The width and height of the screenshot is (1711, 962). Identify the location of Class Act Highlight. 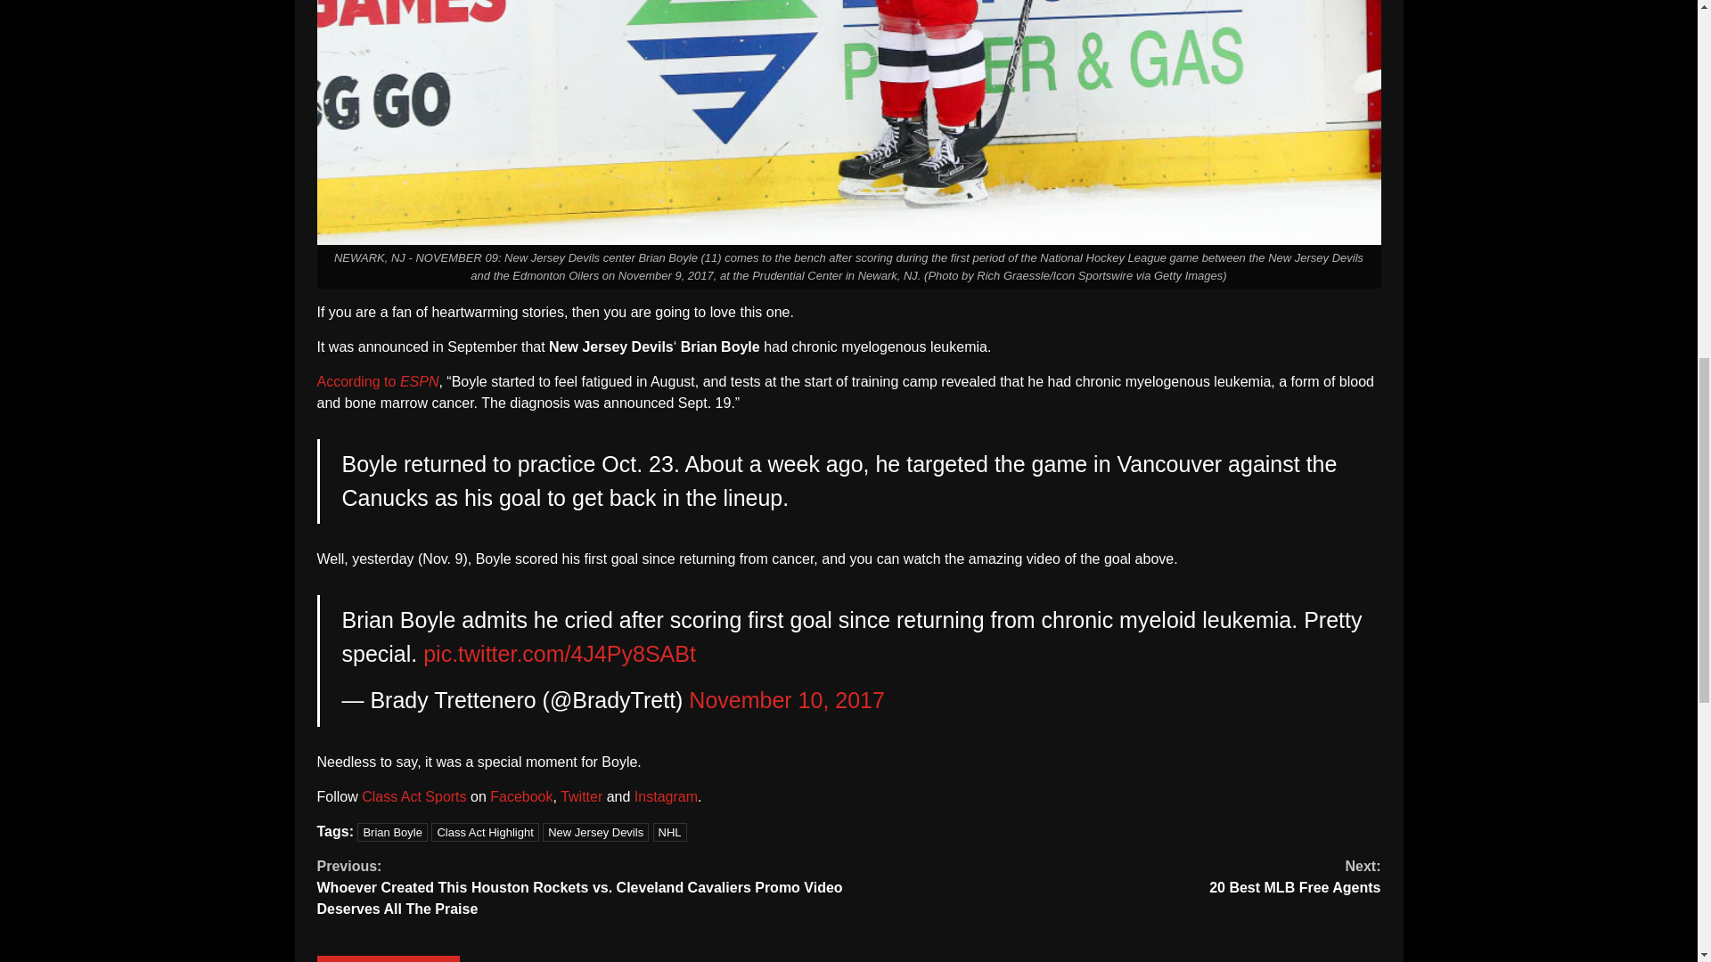
(485, 832).